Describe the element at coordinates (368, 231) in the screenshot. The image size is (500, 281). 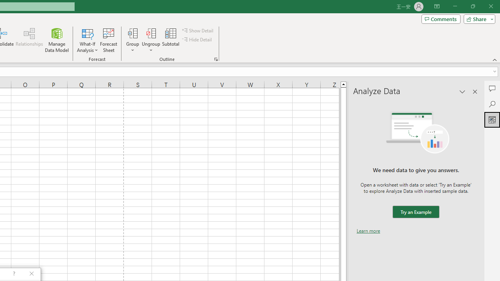
I see `Learn more` at that location.